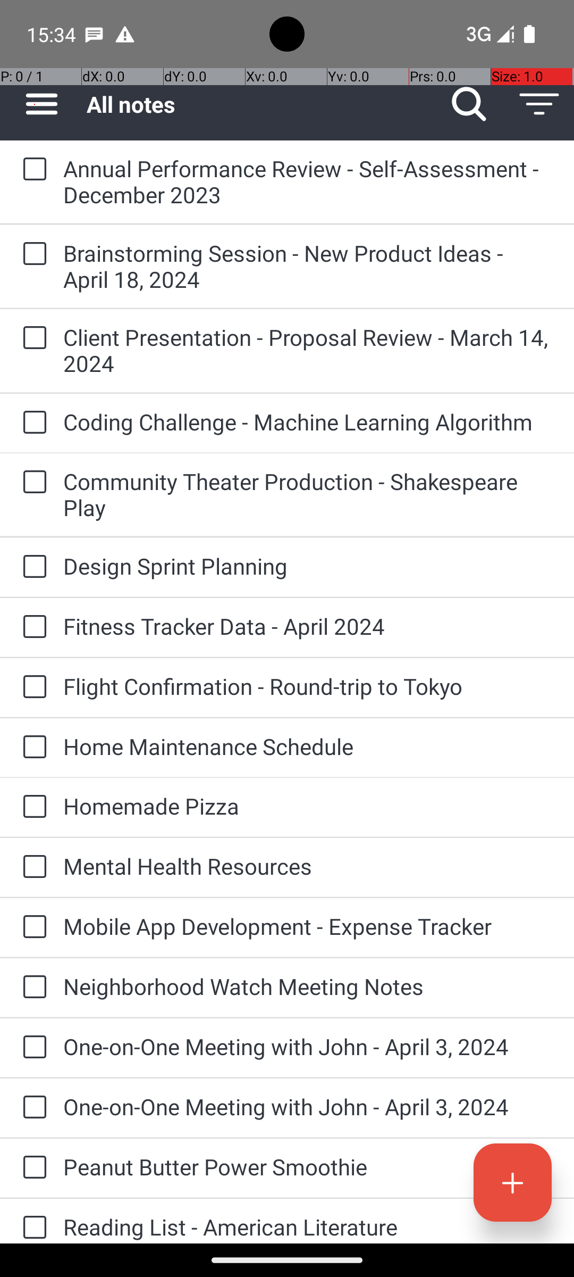 The width and height of the screenshot is (574, 1277). Describe the element at coordinates (32, 687) in the screenshot. I see `to-do: Flight Confirmation - Round-trip to Tokyo` at that location.